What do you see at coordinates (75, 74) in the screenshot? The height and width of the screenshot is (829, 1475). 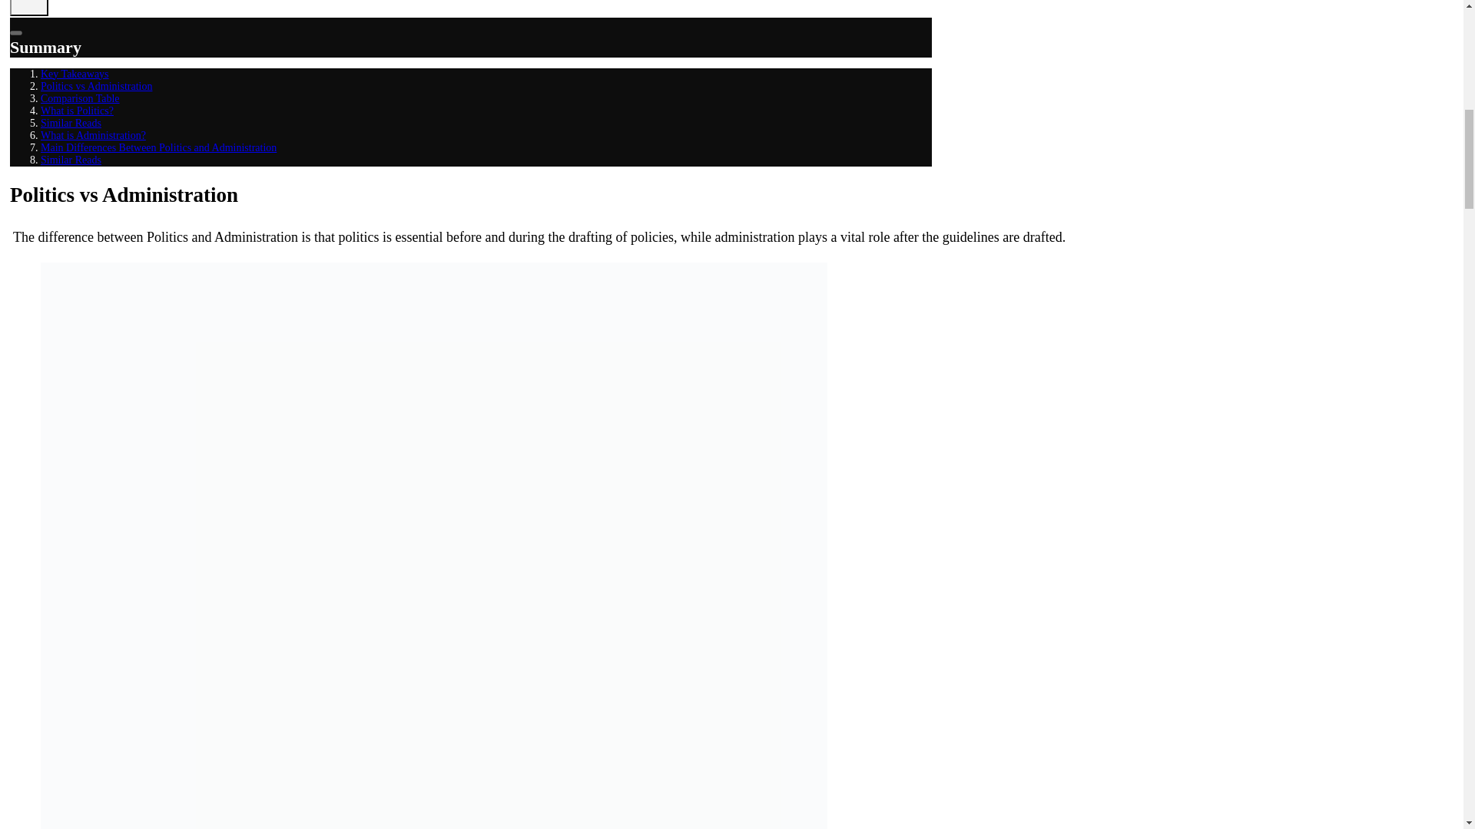 I see `Key Takeaways` at bounding box center [75, 74].